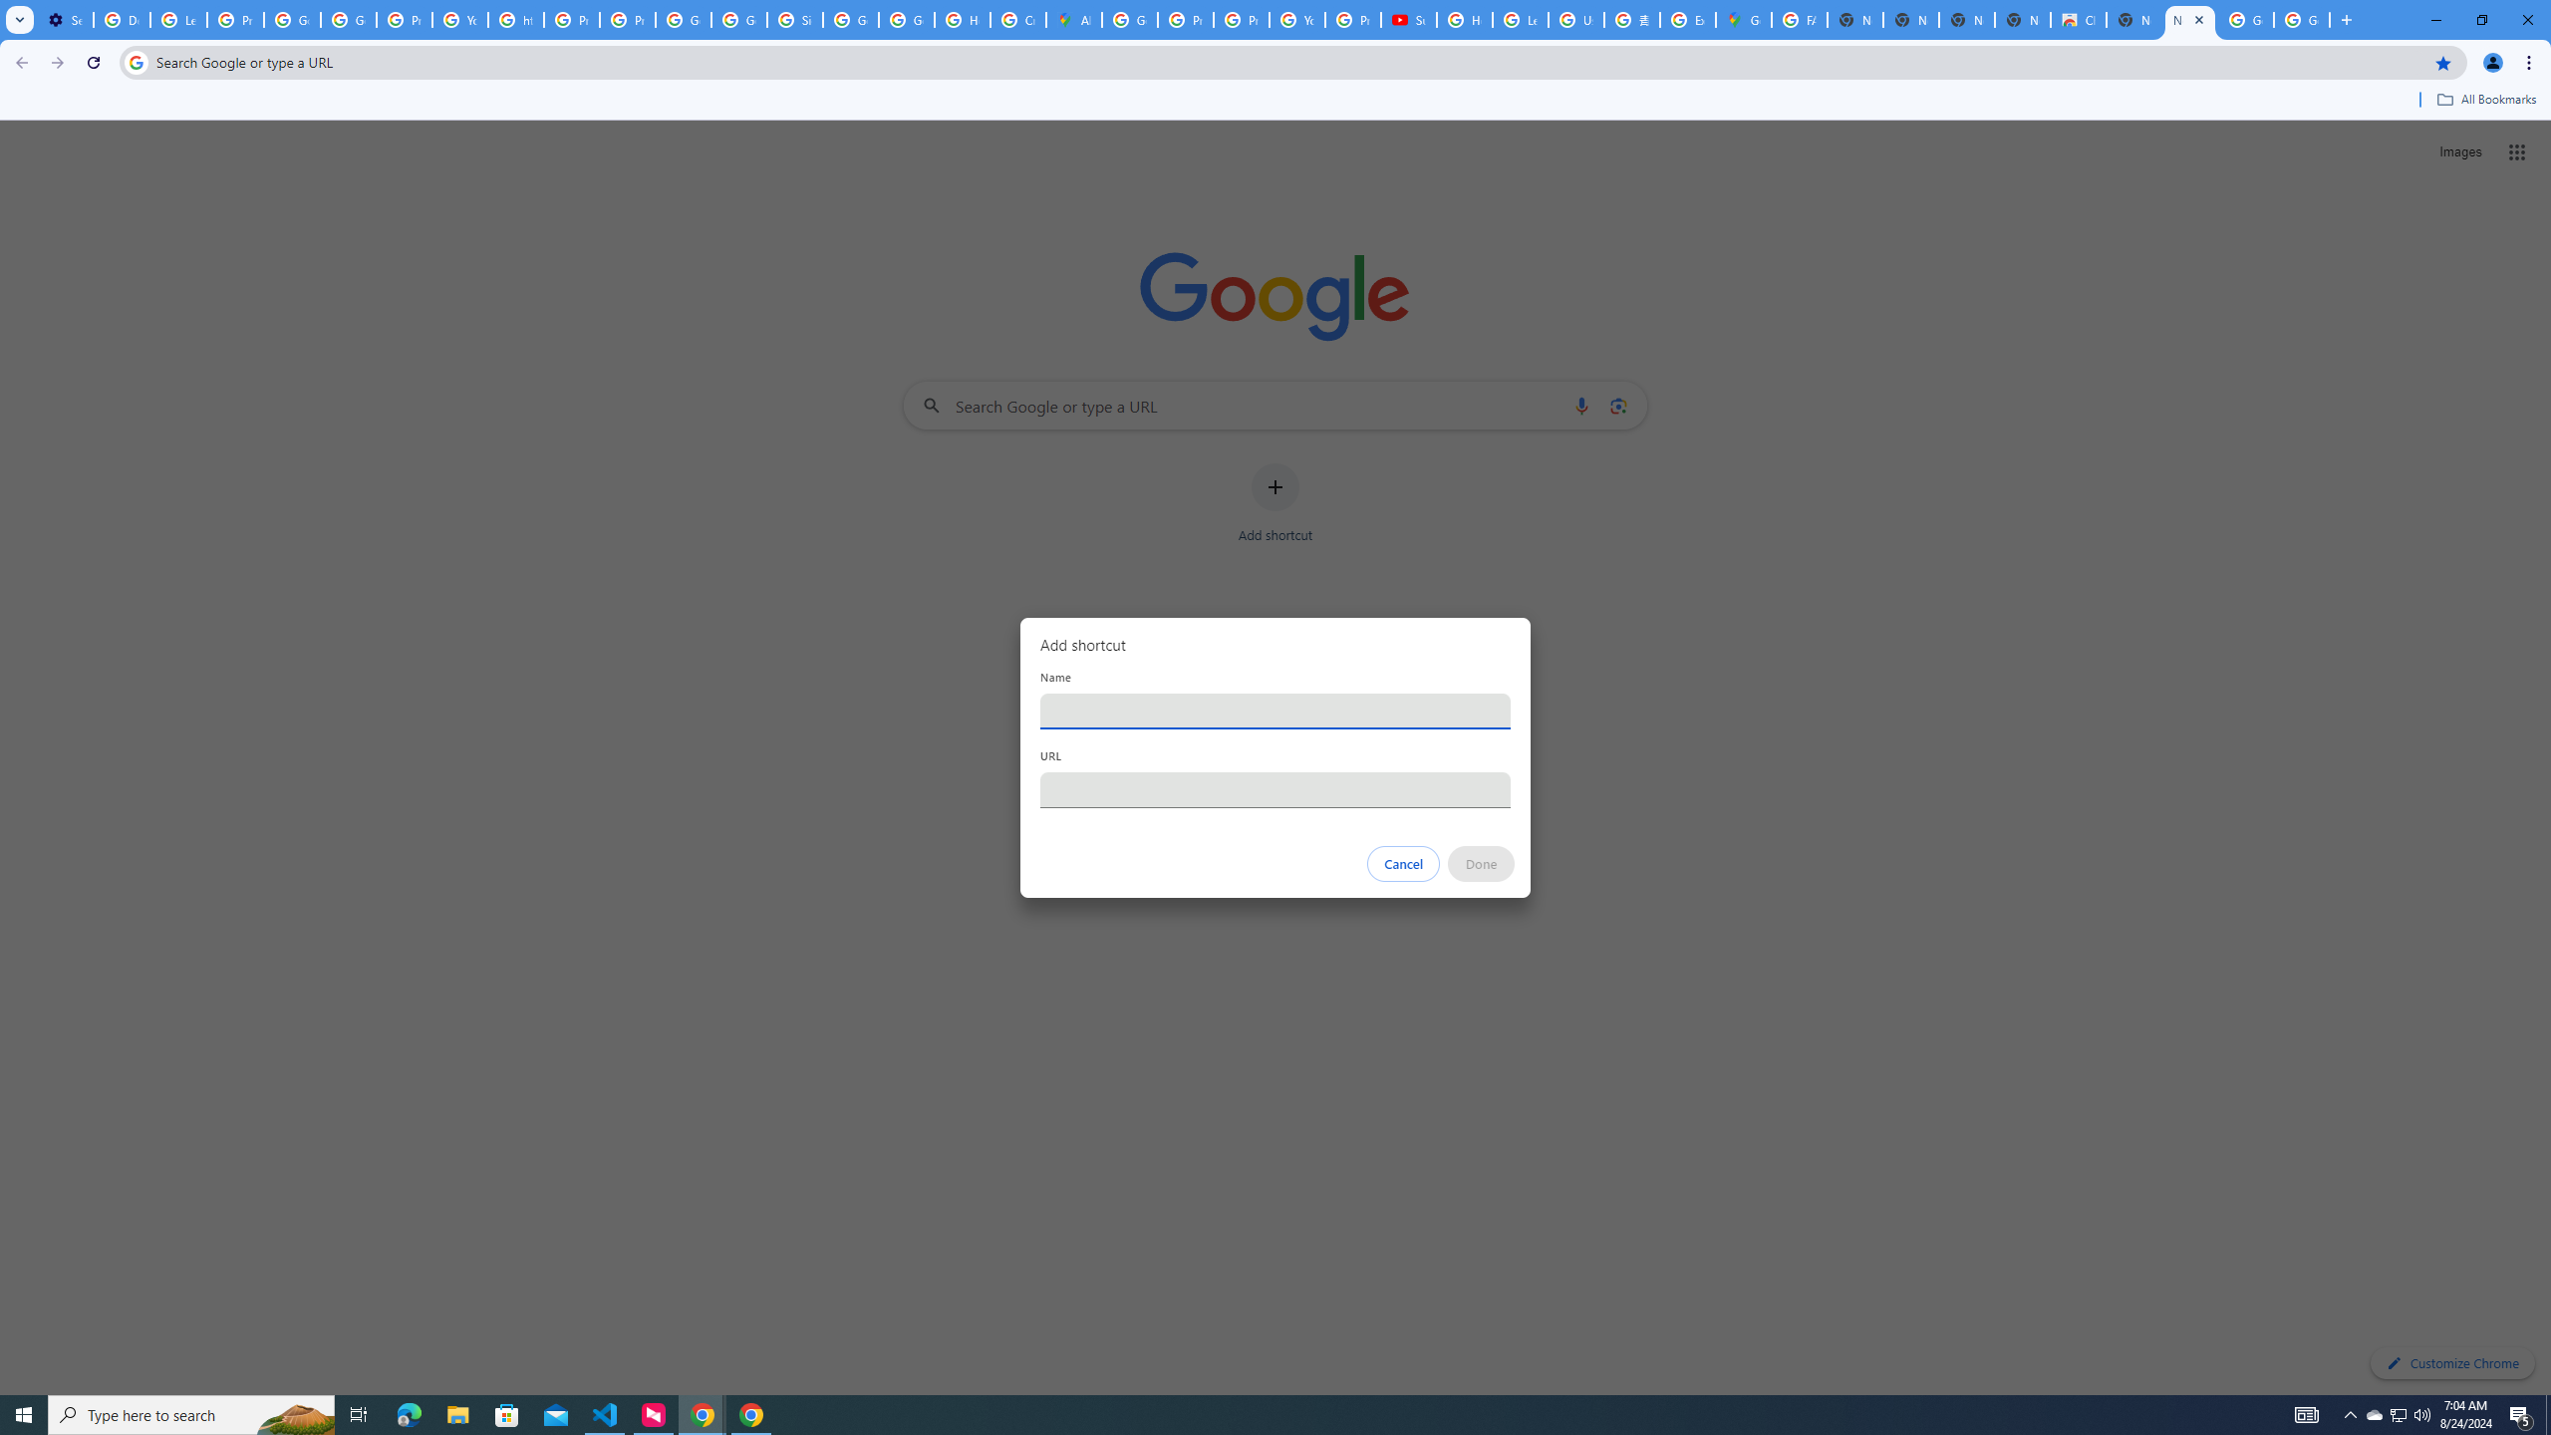  What do you see at coordinates (1241, 20) in the screenshot?
I see `Privacy Help Center - Policies Help` at bounding box center [1241, 20].